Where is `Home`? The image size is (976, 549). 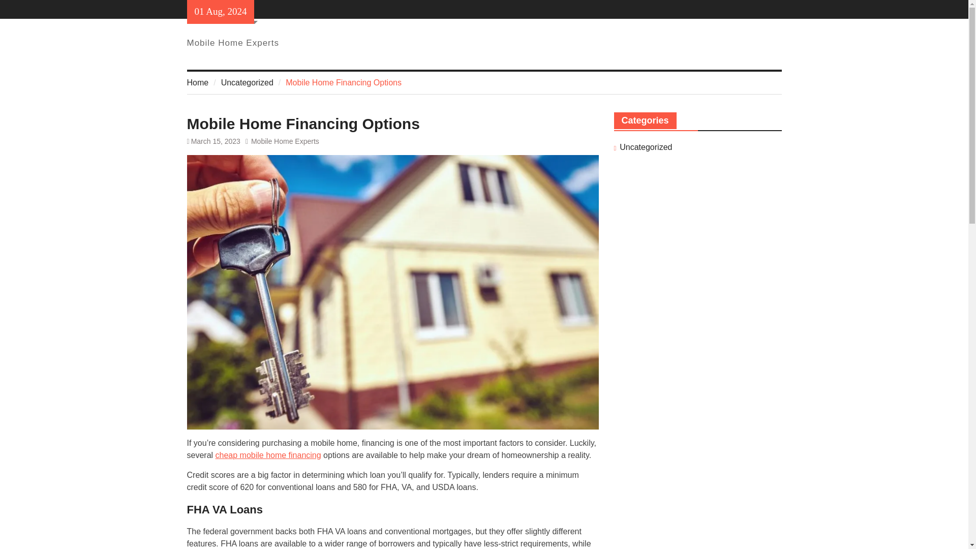 Home is located at coordinates (198, 82).